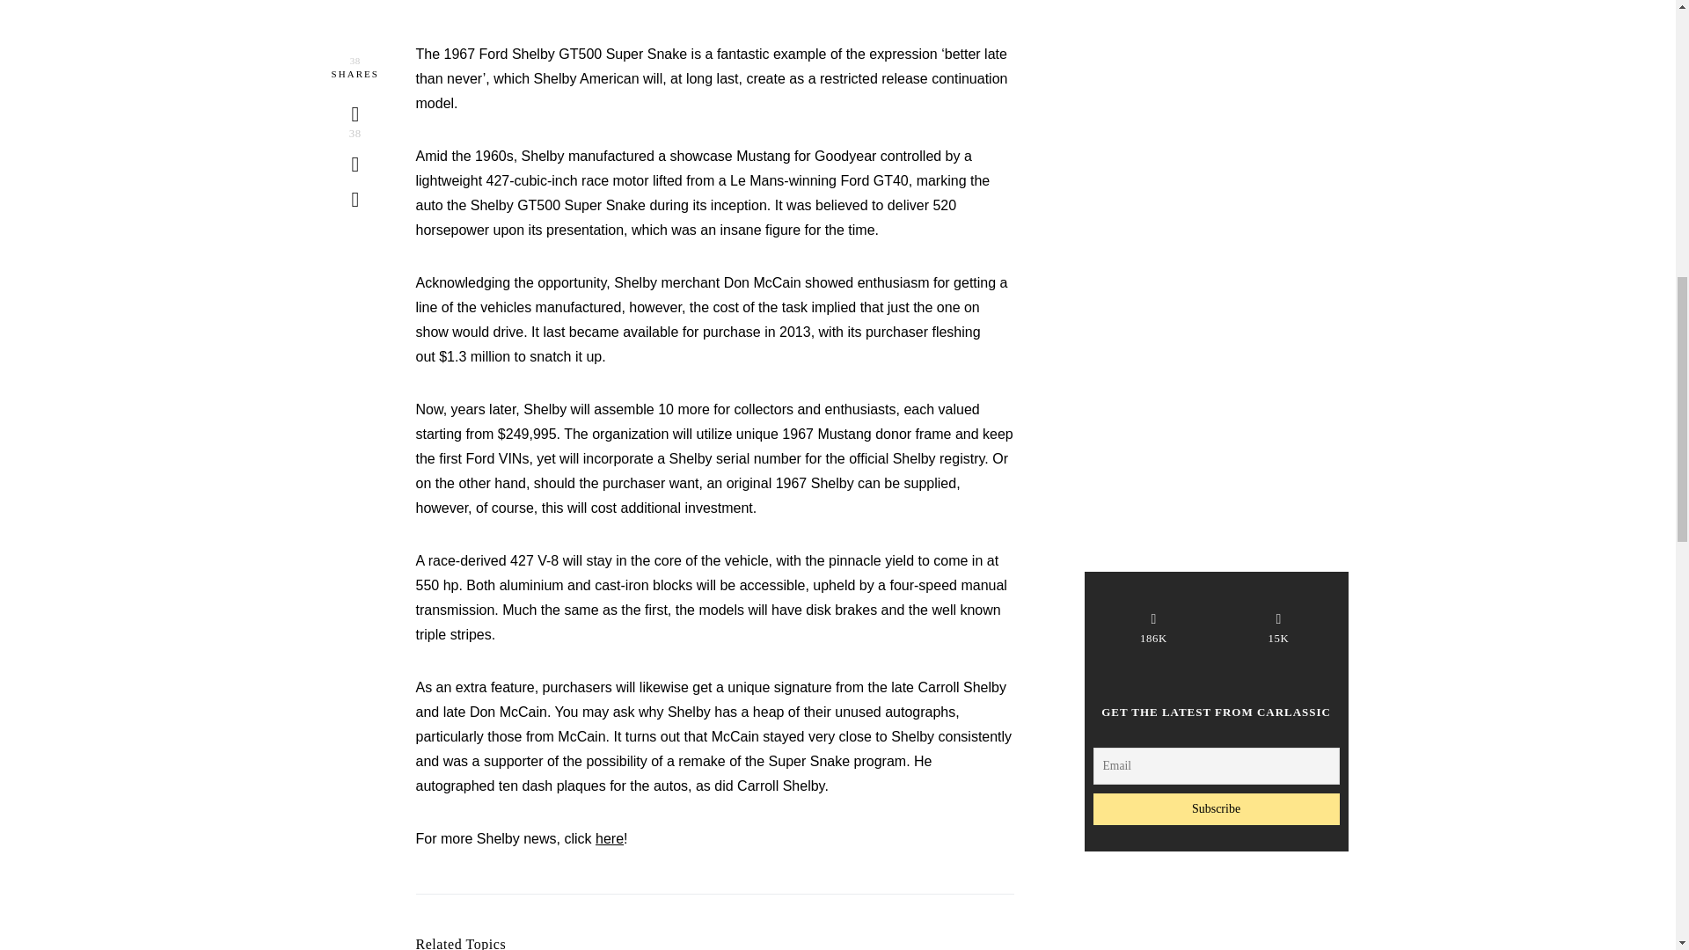  I want to click on 38, so click(355, 111).